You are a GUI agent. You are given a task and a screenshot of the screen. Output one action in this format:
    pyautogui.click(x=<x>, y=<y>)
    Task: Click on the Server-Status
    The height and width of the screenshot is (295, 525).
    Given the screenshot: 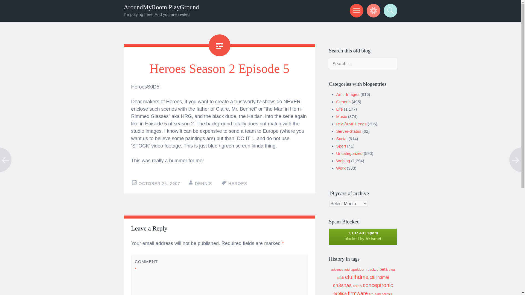 What is the action you would take?
    pyautogui.click(x=349, y=131)
    